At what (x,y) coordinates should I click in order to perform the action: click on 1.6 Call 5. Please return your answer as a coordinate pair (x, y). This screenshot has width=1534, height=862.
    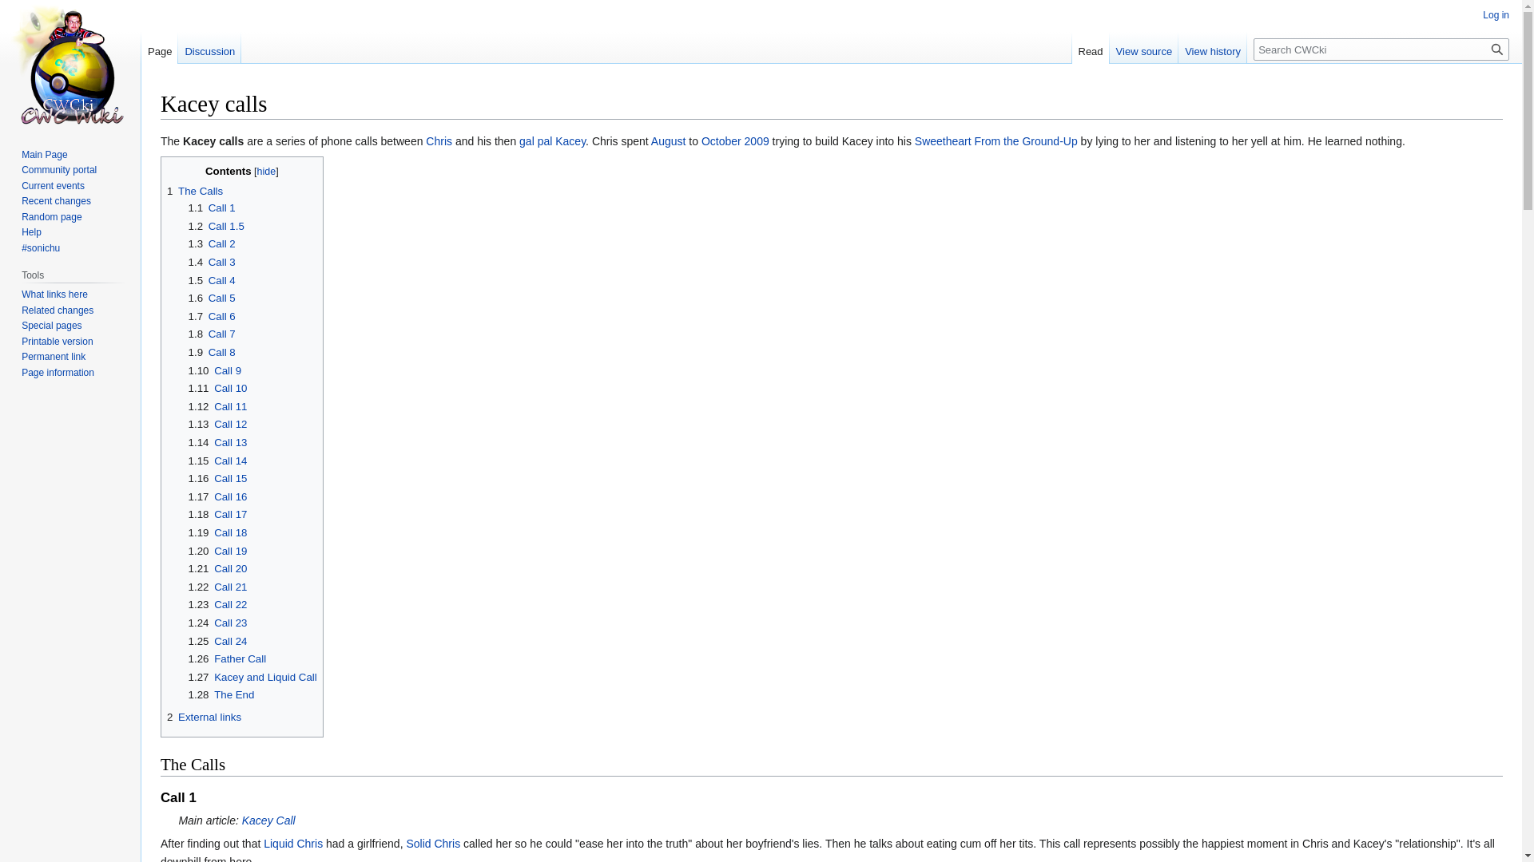
    Looking at the image, I should click on (213, 299).